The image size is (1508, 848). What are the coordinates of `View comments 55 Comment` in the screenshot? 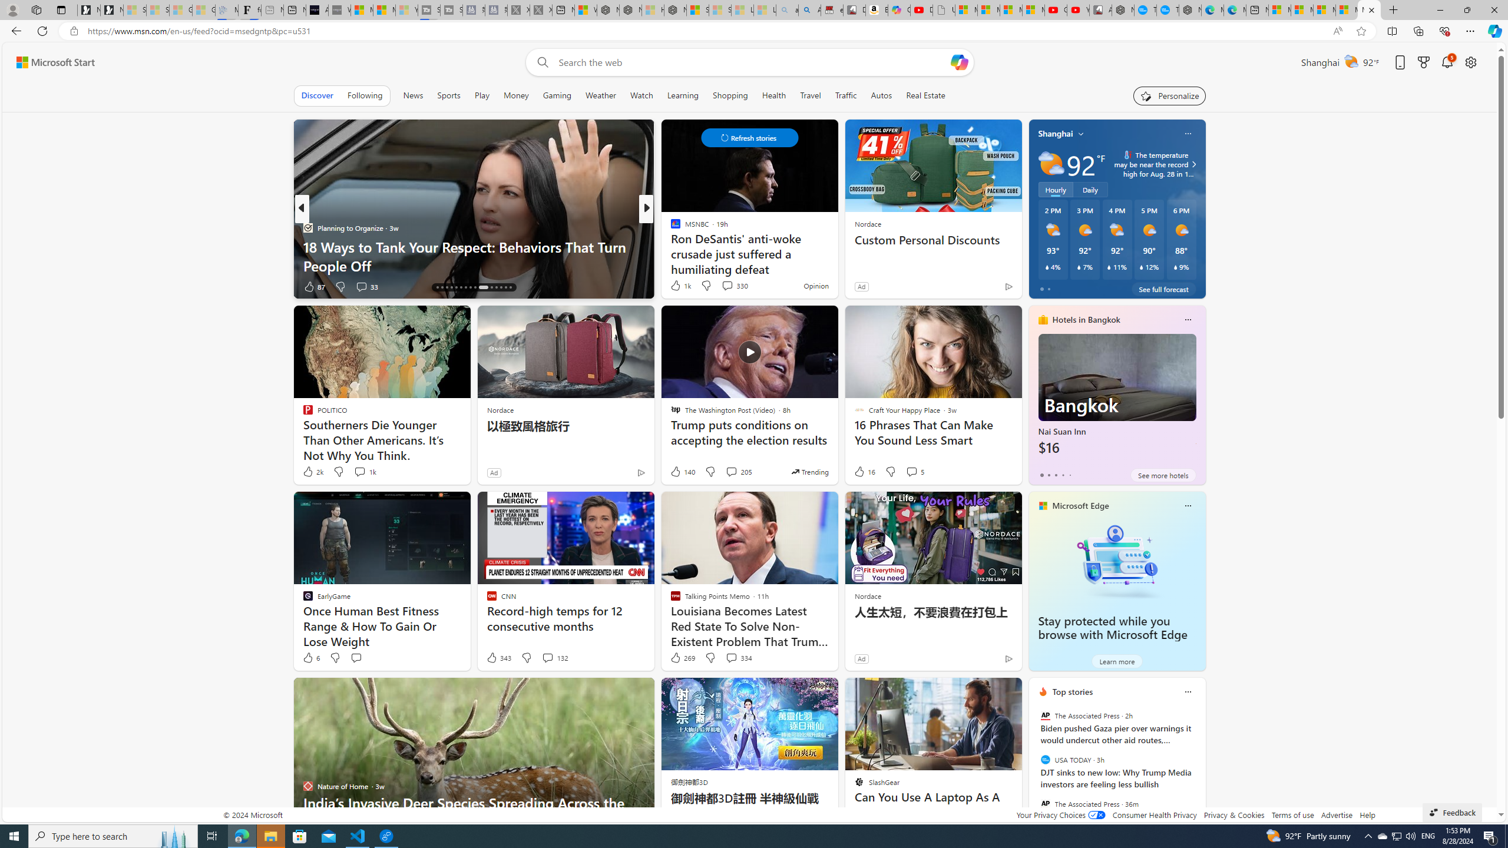 It's located at (729, 286).